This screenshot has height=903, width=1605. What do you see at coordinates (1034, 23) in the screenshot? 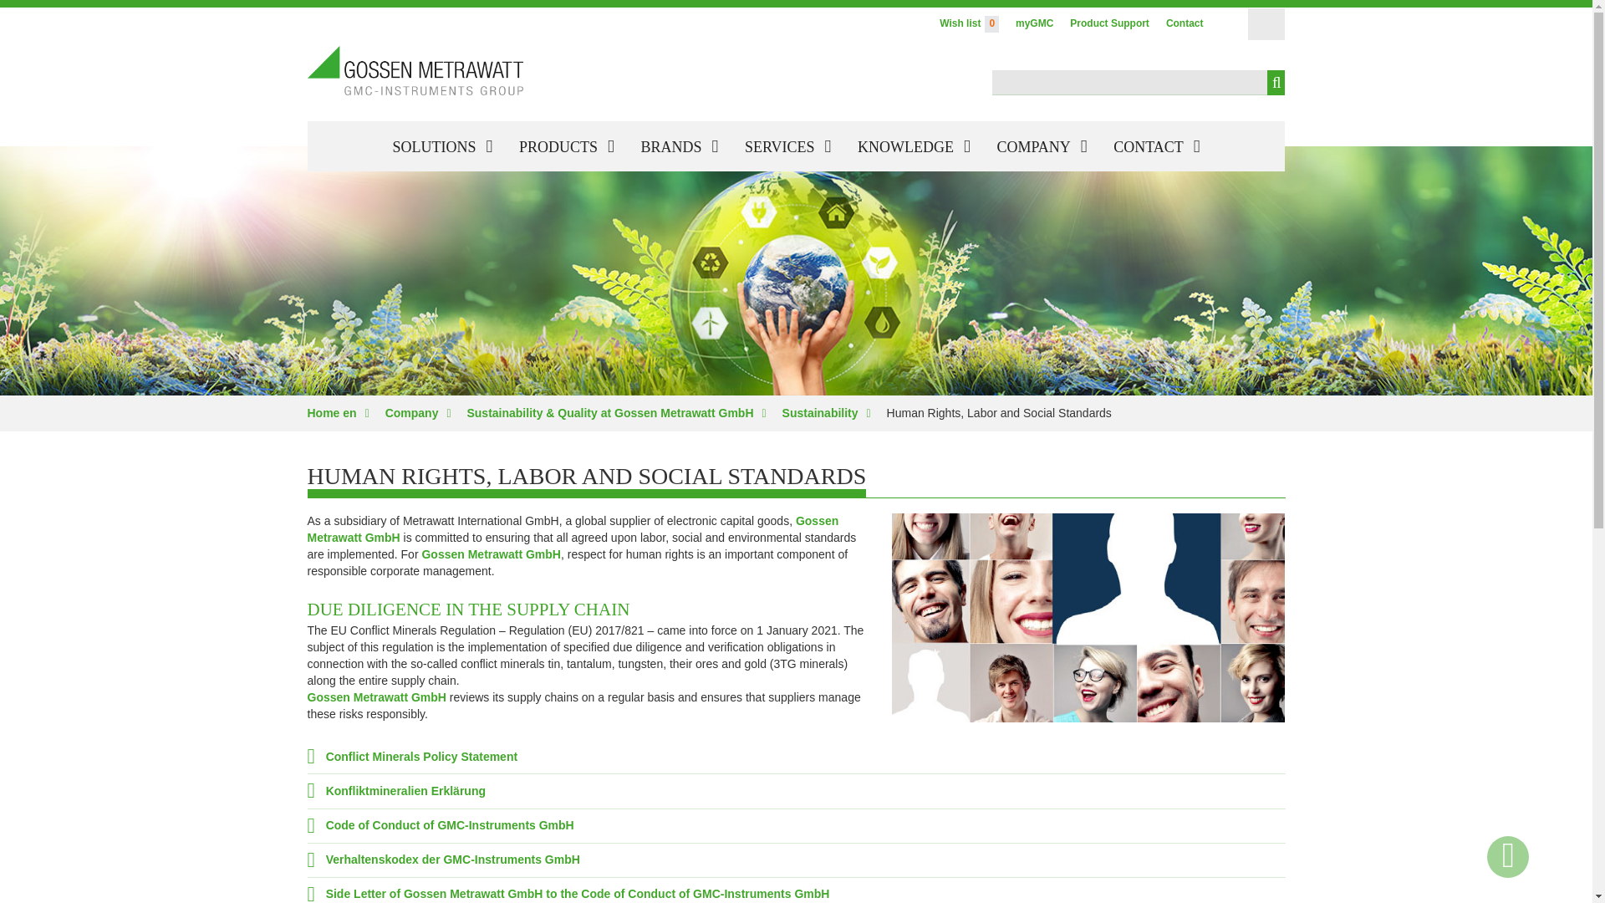
I see `myGMC` at bounding box center [1034, 23].